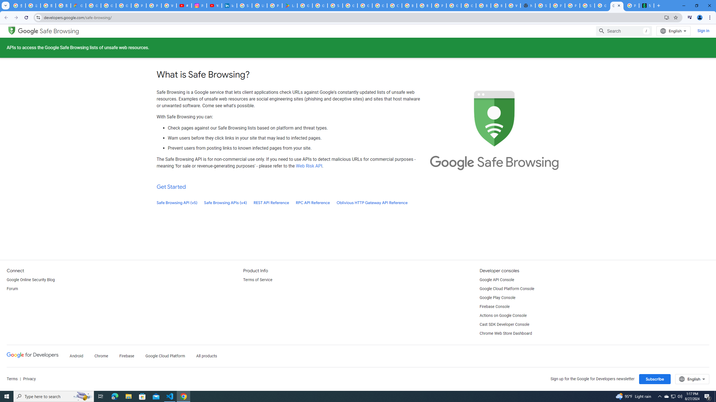 The width and height of the screenshot is (716, 402). Describe the element at coordinates (225, 203) in the screenshot. I see `Safe Browsing APIs (v4)` at that location.